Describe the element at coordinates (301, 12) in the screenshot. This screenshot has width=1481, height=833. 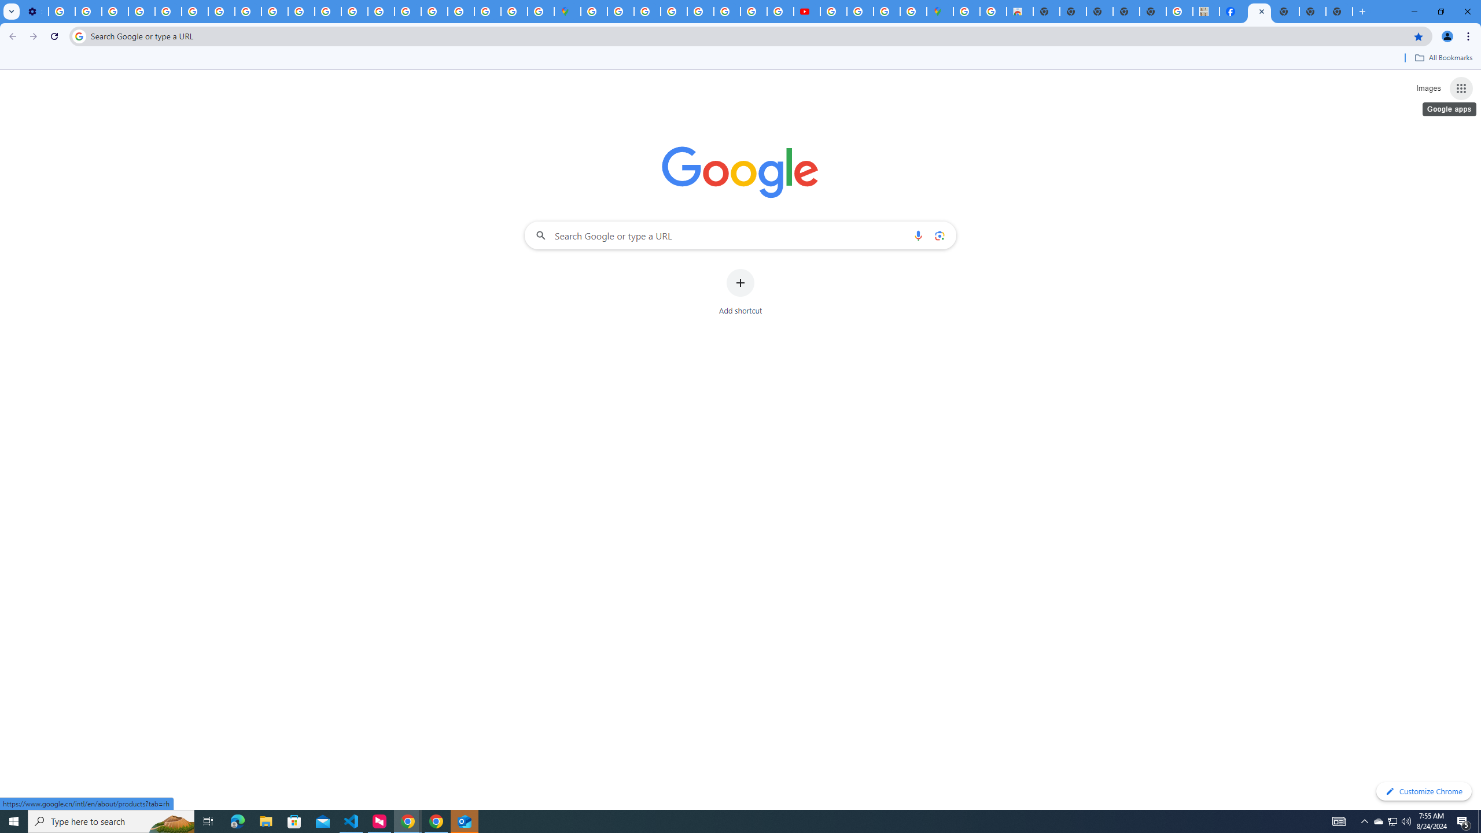
I see `Privacy Checkup` at that location.